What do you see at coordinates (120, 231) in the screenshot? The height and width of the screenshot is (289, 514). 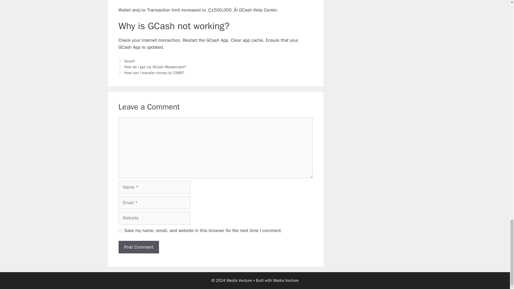 I see `yes` at bounding box center [120, 231].